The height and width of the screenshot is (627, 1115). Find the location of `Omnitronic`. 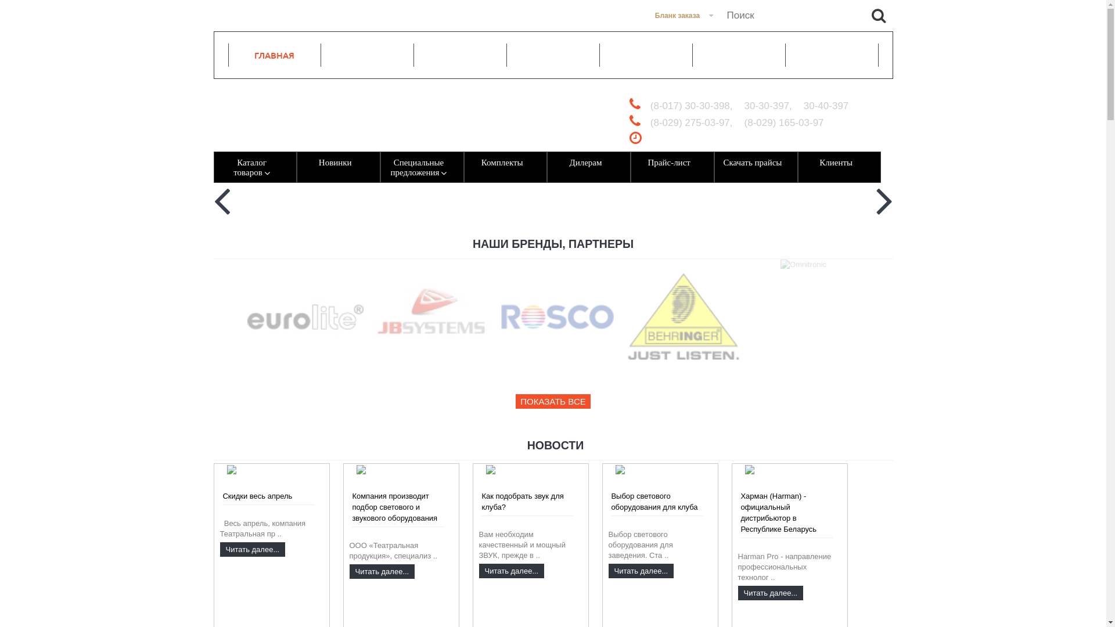

Omnitronic is located at coordinates (804, 265).